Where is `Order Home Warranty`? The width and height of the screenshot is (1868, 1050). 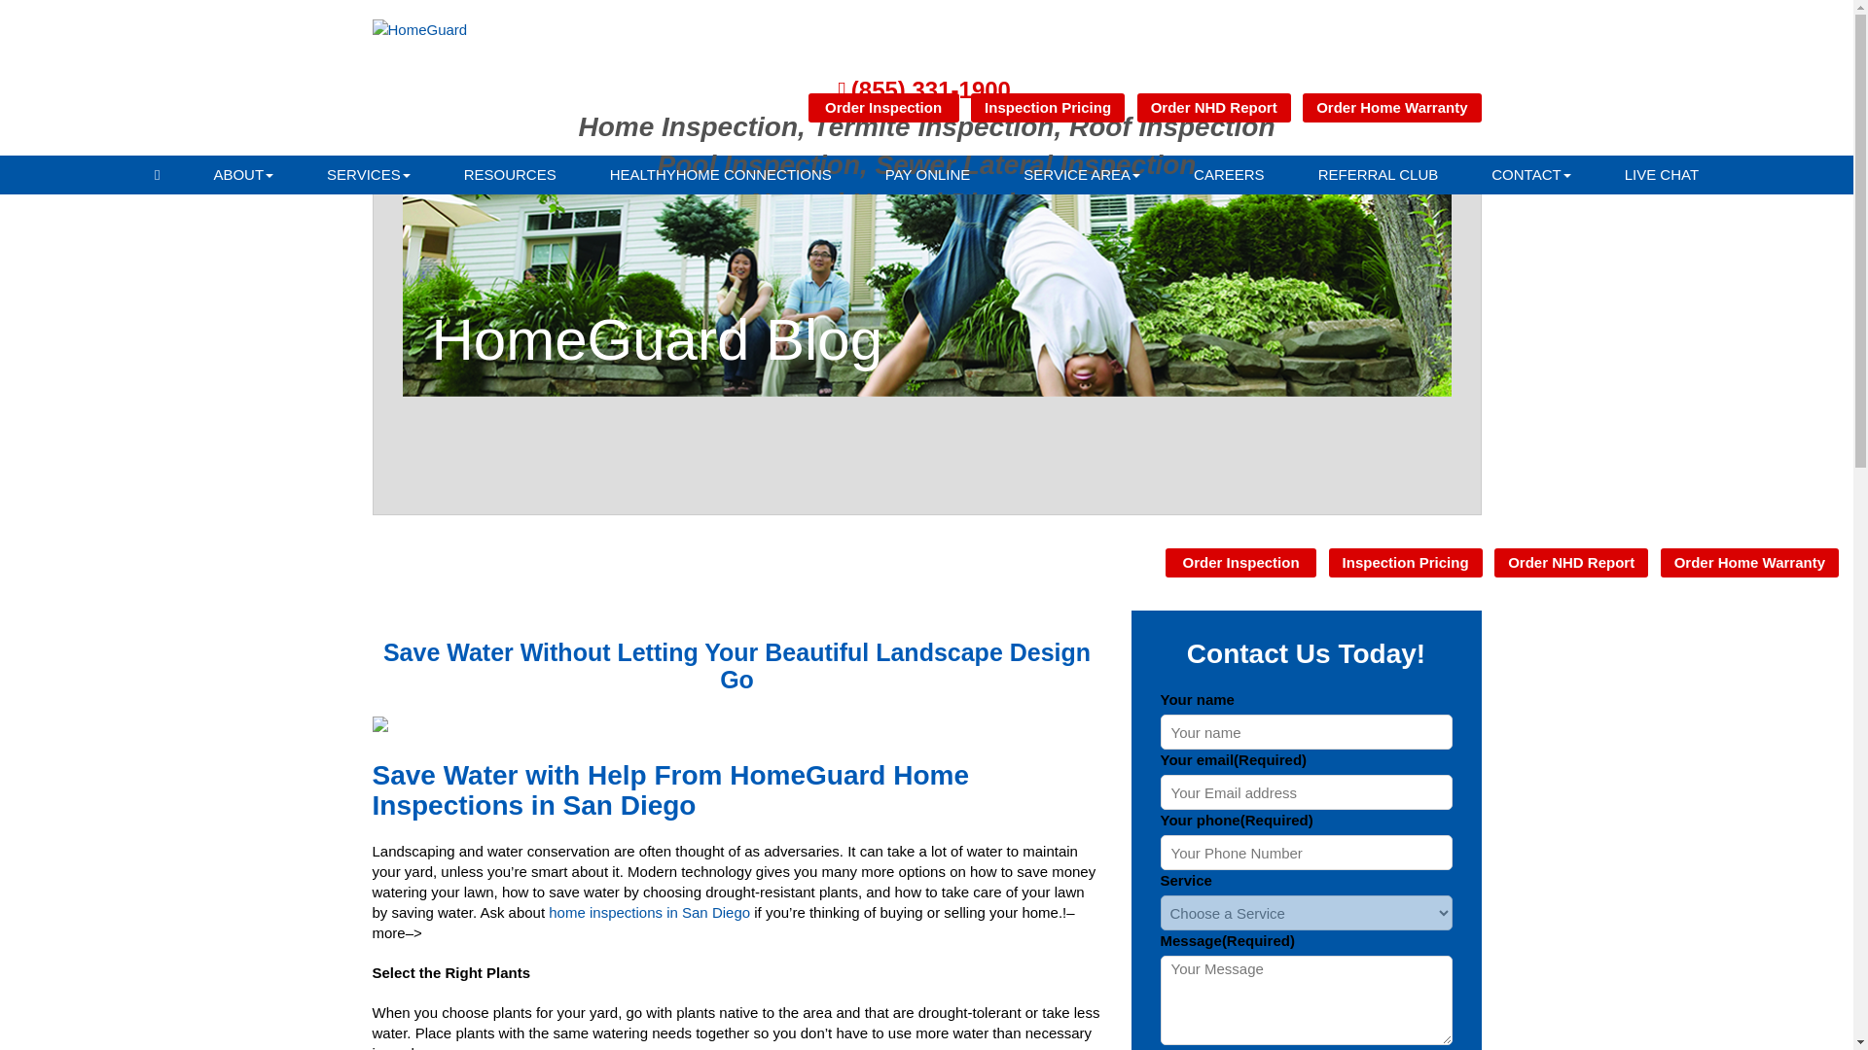 Order Home Warranty is located at coordinates (1391, 108).